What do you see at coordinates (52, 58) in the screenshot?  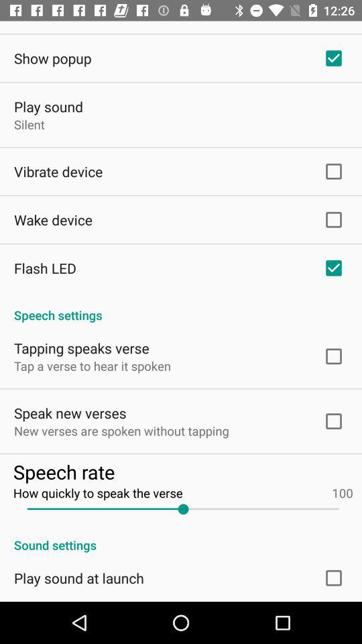 I see `turn off item above the play sound` at bounding box center [52, 58].